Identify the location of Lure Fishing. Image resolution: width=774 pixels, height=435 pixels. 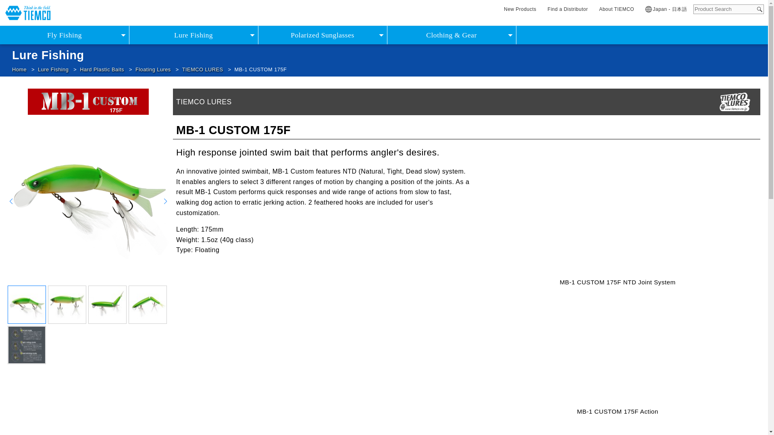
(193, 35).